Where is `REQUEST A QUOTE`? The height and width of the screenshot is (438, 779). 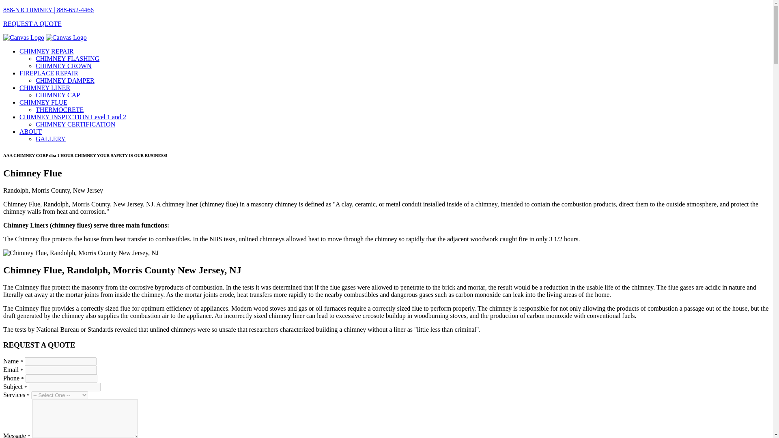 REQUEST A QUOTE is located at coordinates (32, 24).